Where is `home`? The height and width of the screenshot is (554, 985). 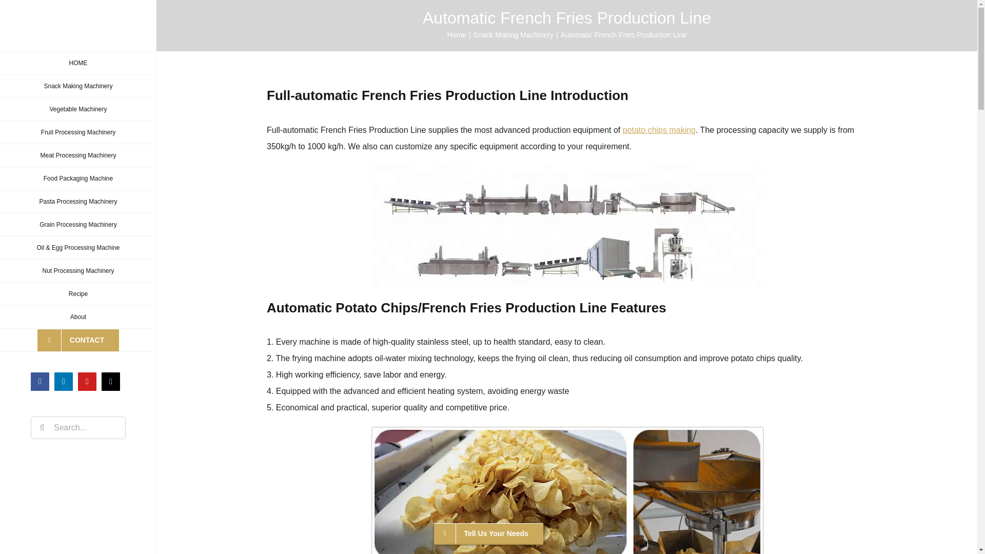 home is located at coordinates (78, 63).